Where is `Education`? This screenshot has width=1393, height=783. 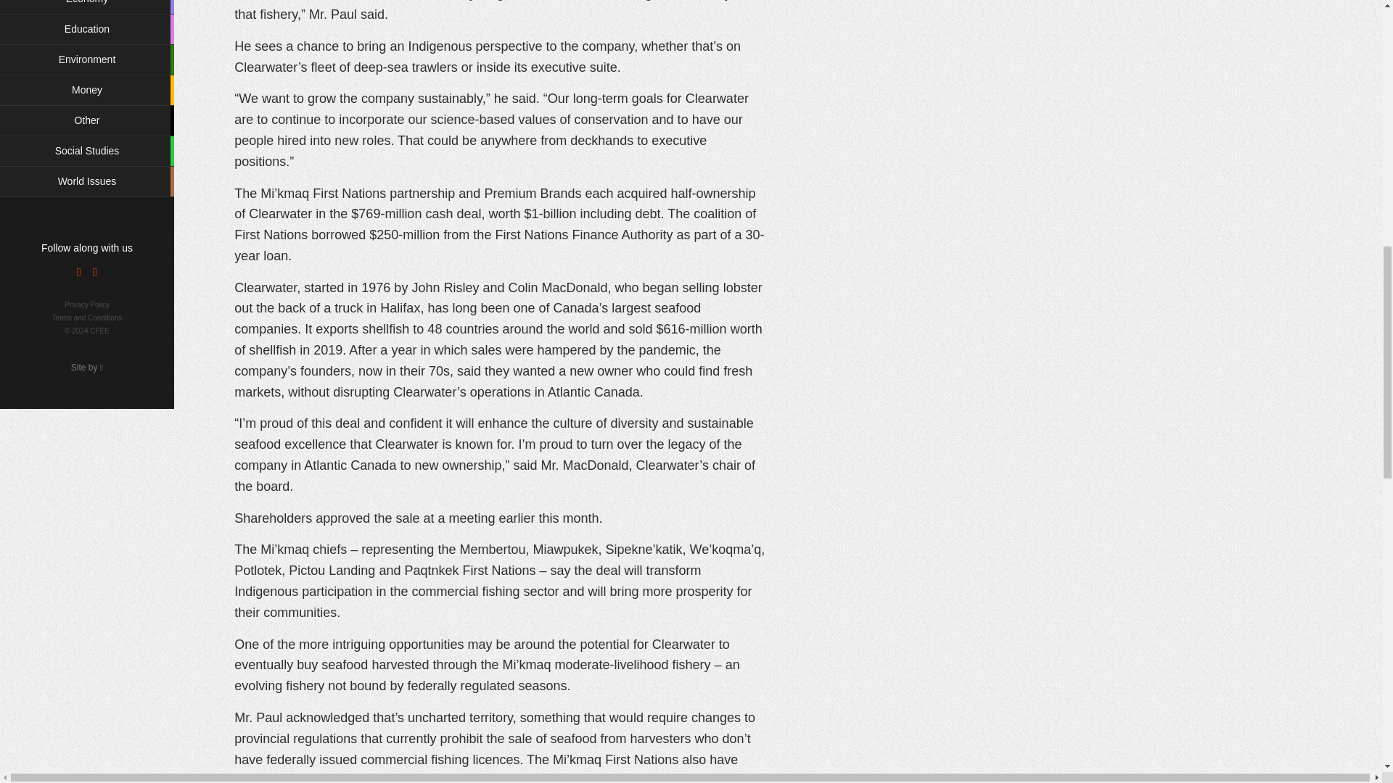 Education is located at coordinates (87, 29).